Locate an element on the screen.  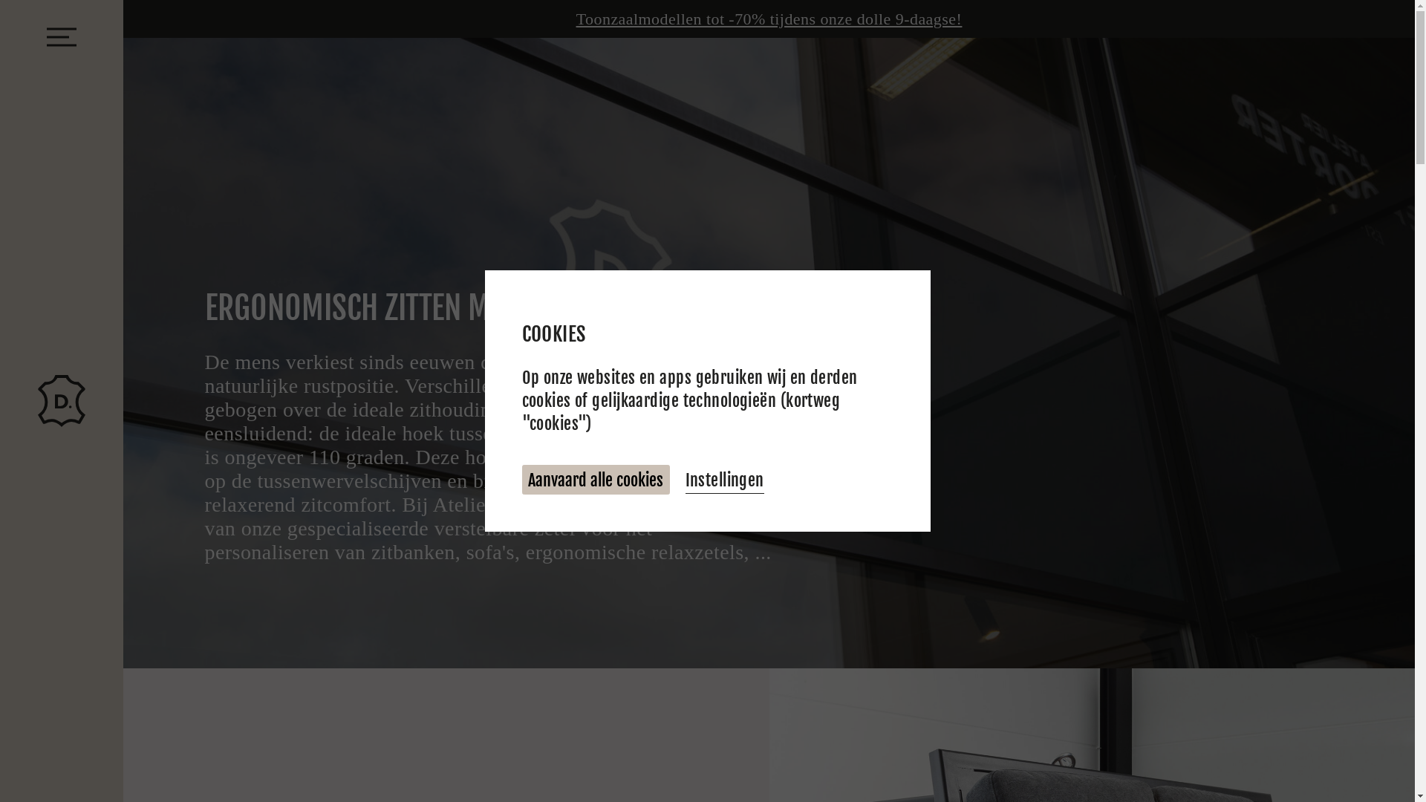
Aanvaard alle cookies is located at coordinates (596, 480).